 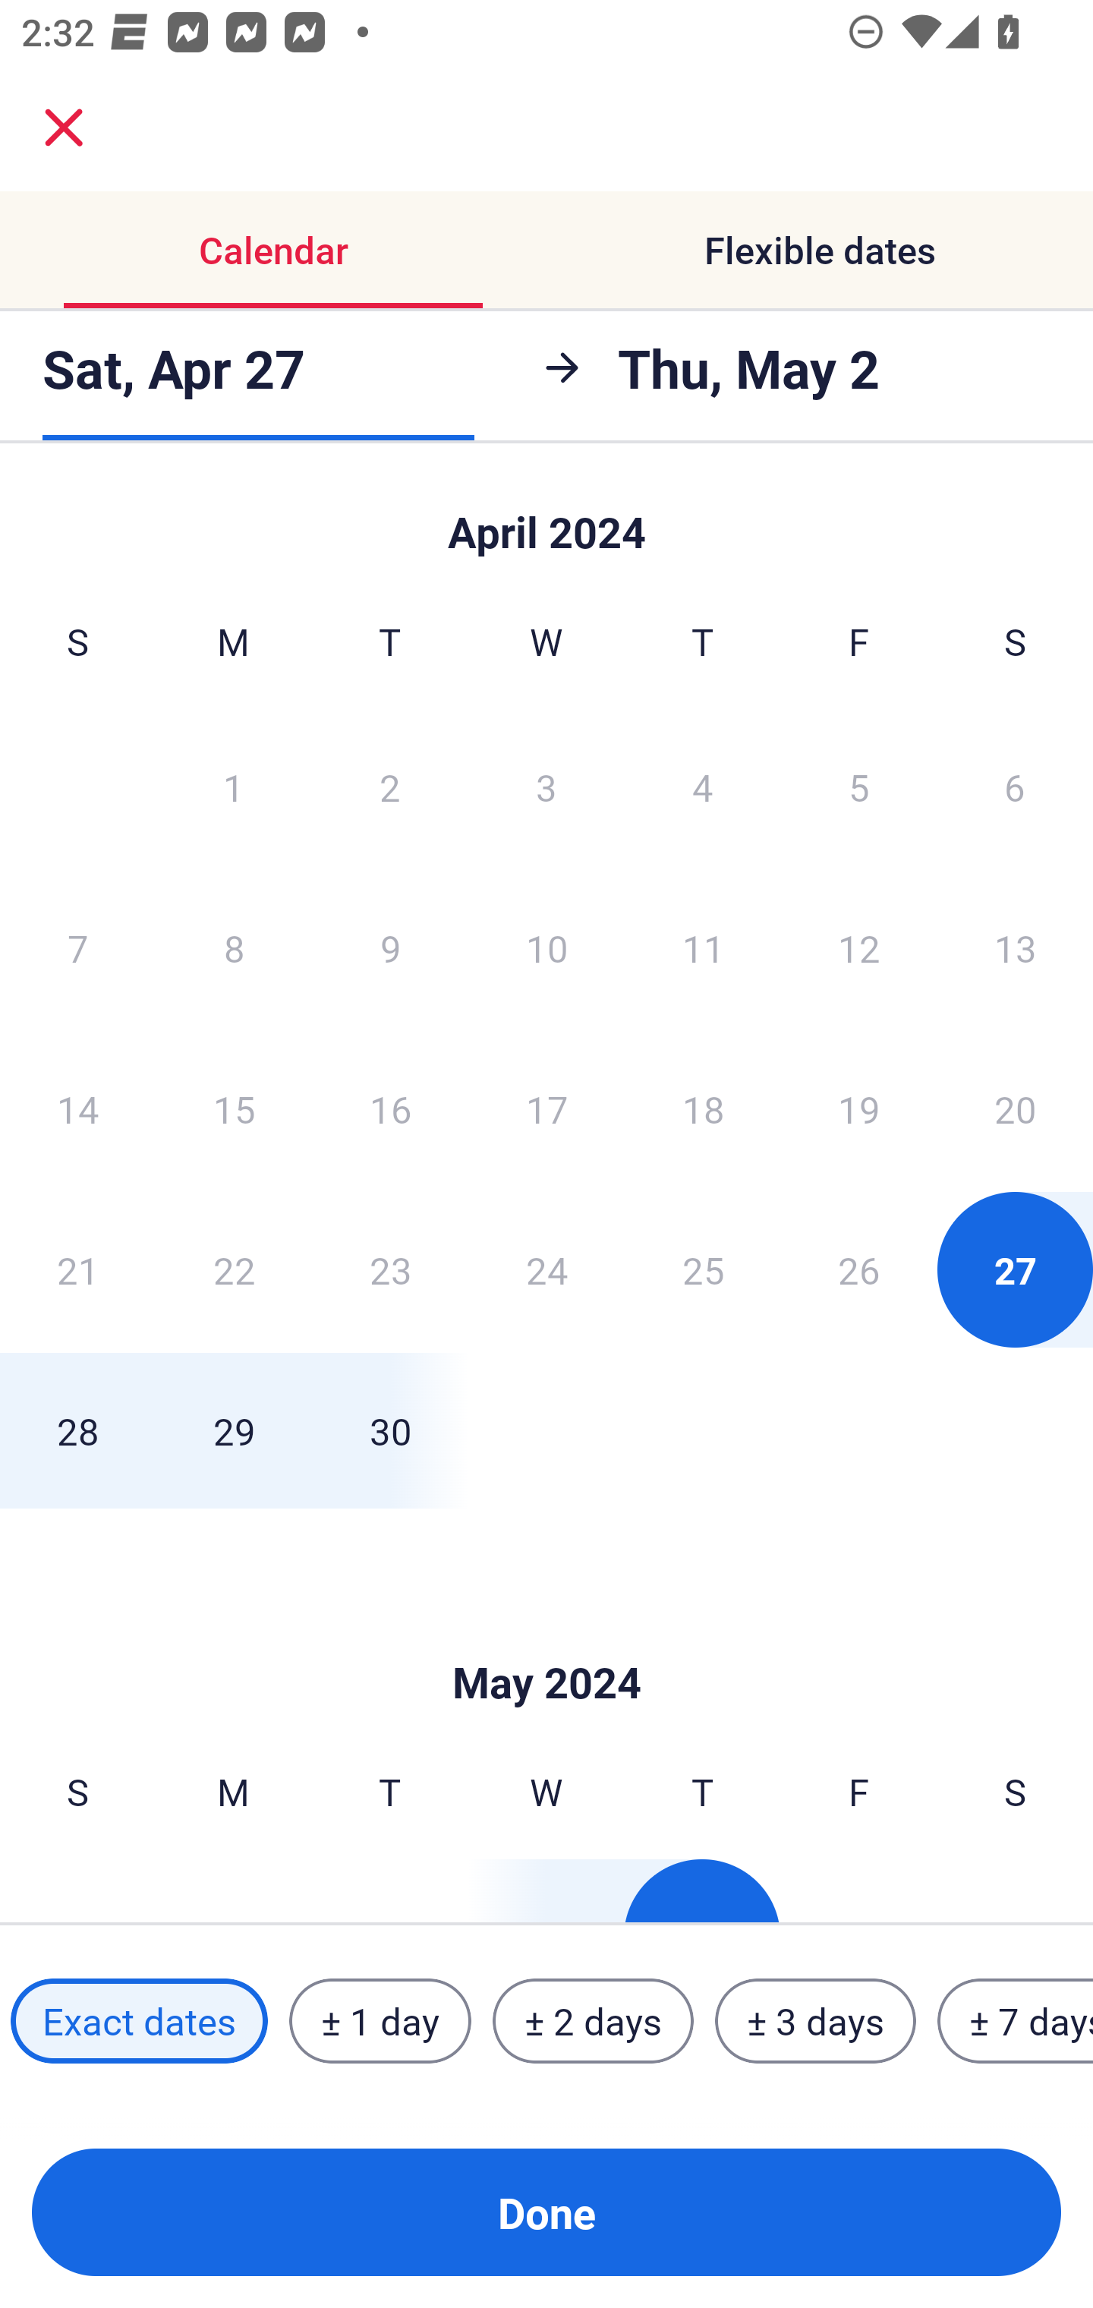 I want to click on Flexible dates, so click(x=820, y=251).